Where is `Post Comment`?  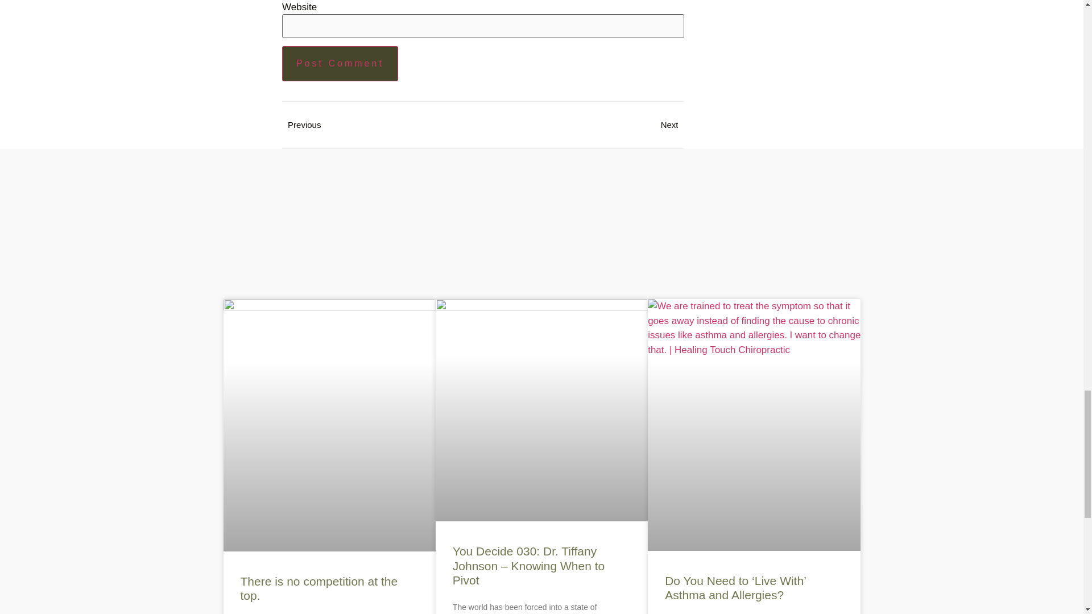
Post Comment is located at coordinates (340, 64).